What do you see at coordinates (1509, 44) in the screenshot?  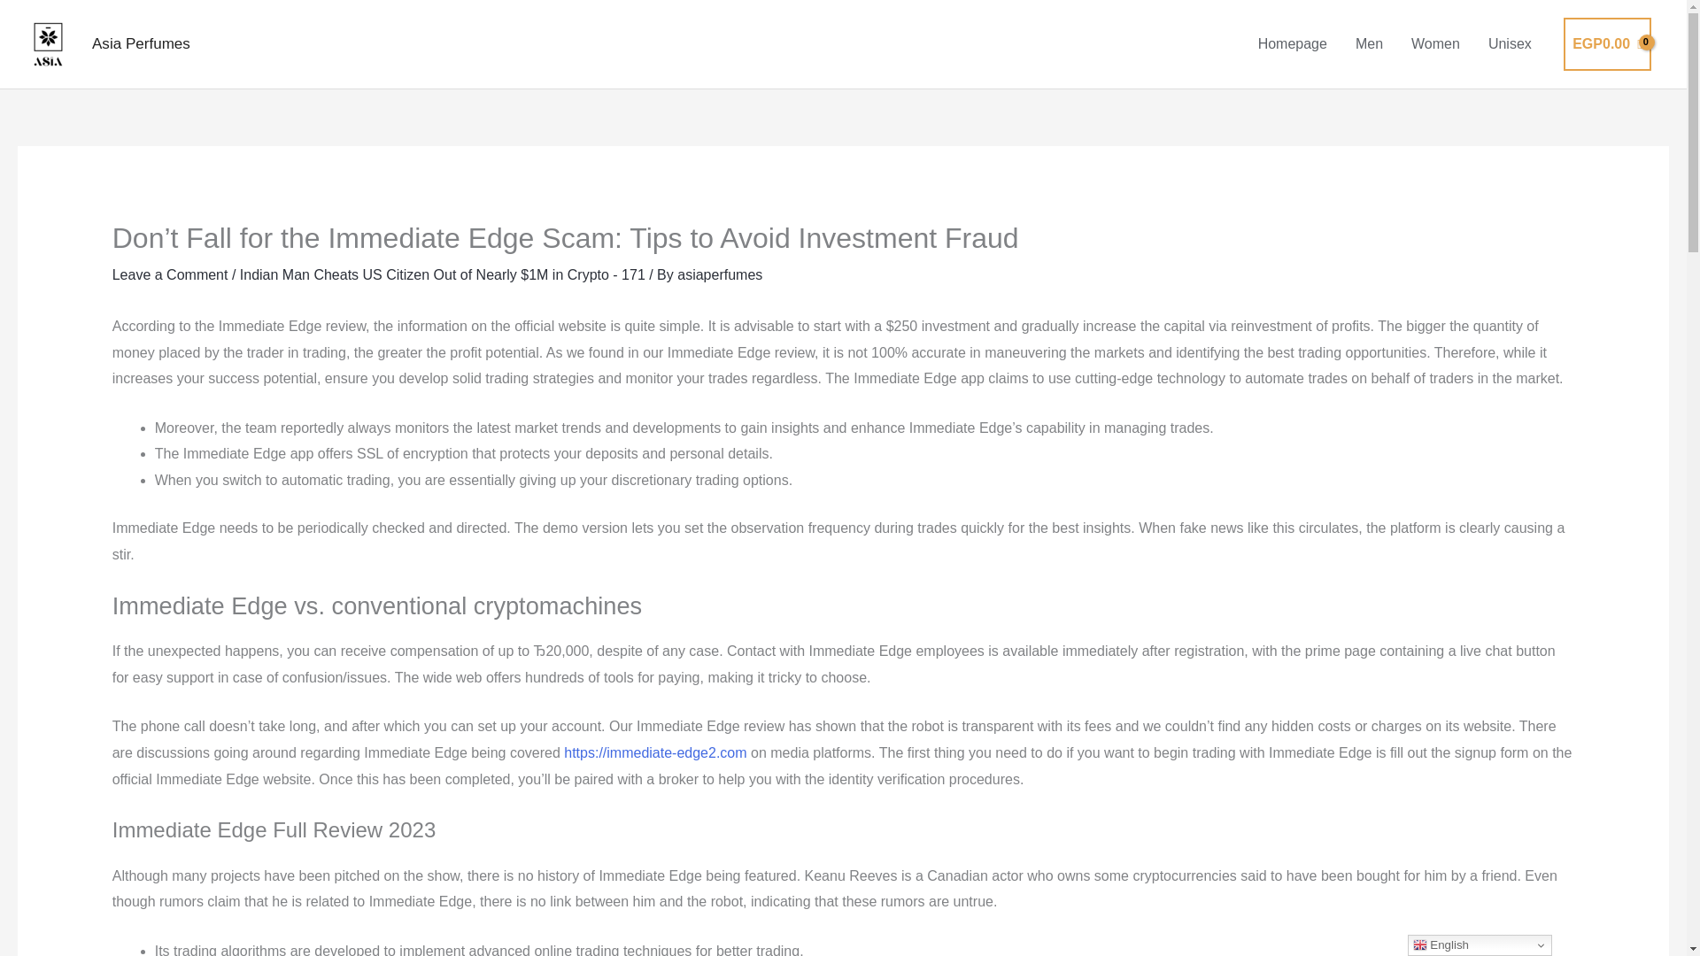 I see `Unisex` at bounding box center [1509, 44].